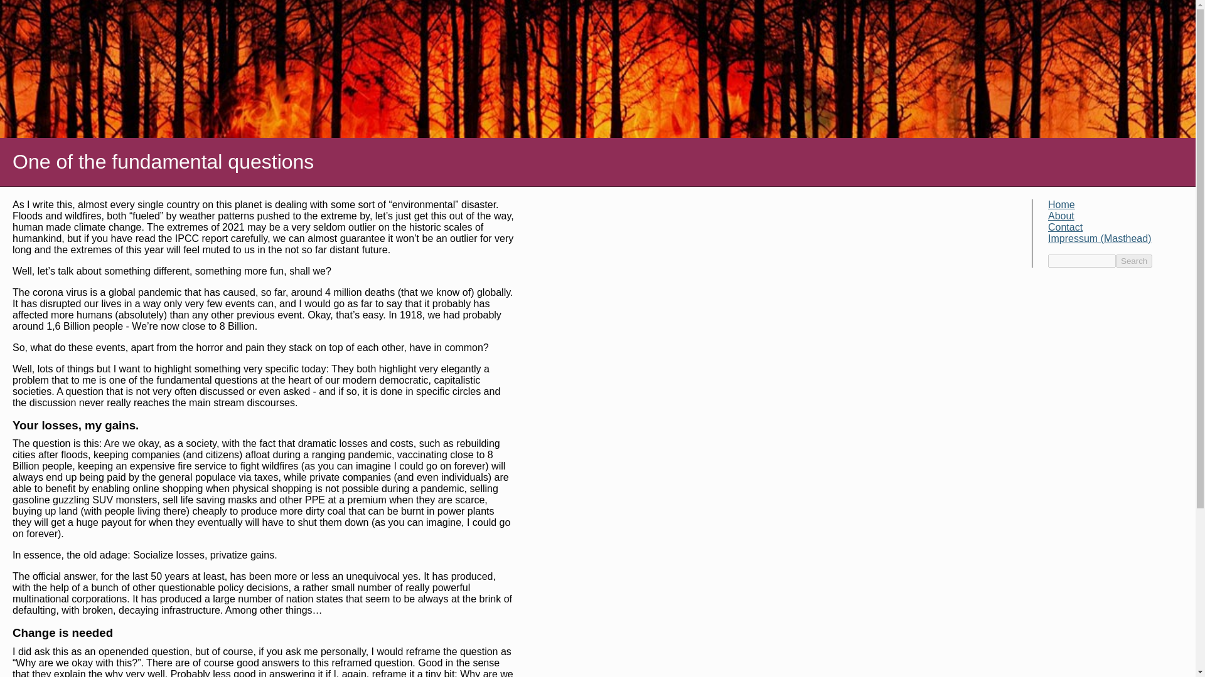  I want to click on search text, so click(1082, 261).